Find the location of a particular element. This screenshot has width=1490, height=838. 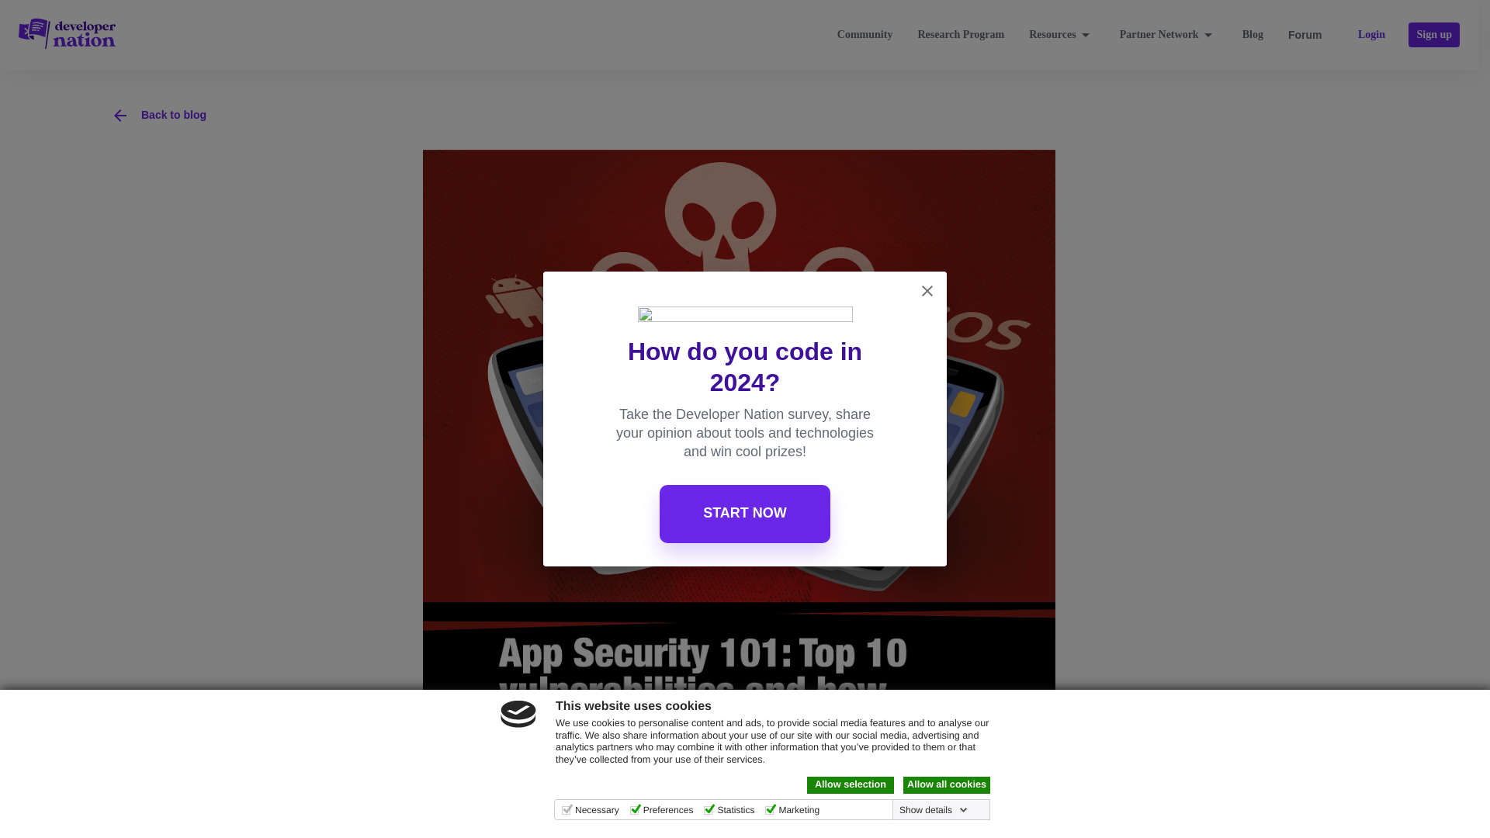

Show details is located at coordinates (934, 809).